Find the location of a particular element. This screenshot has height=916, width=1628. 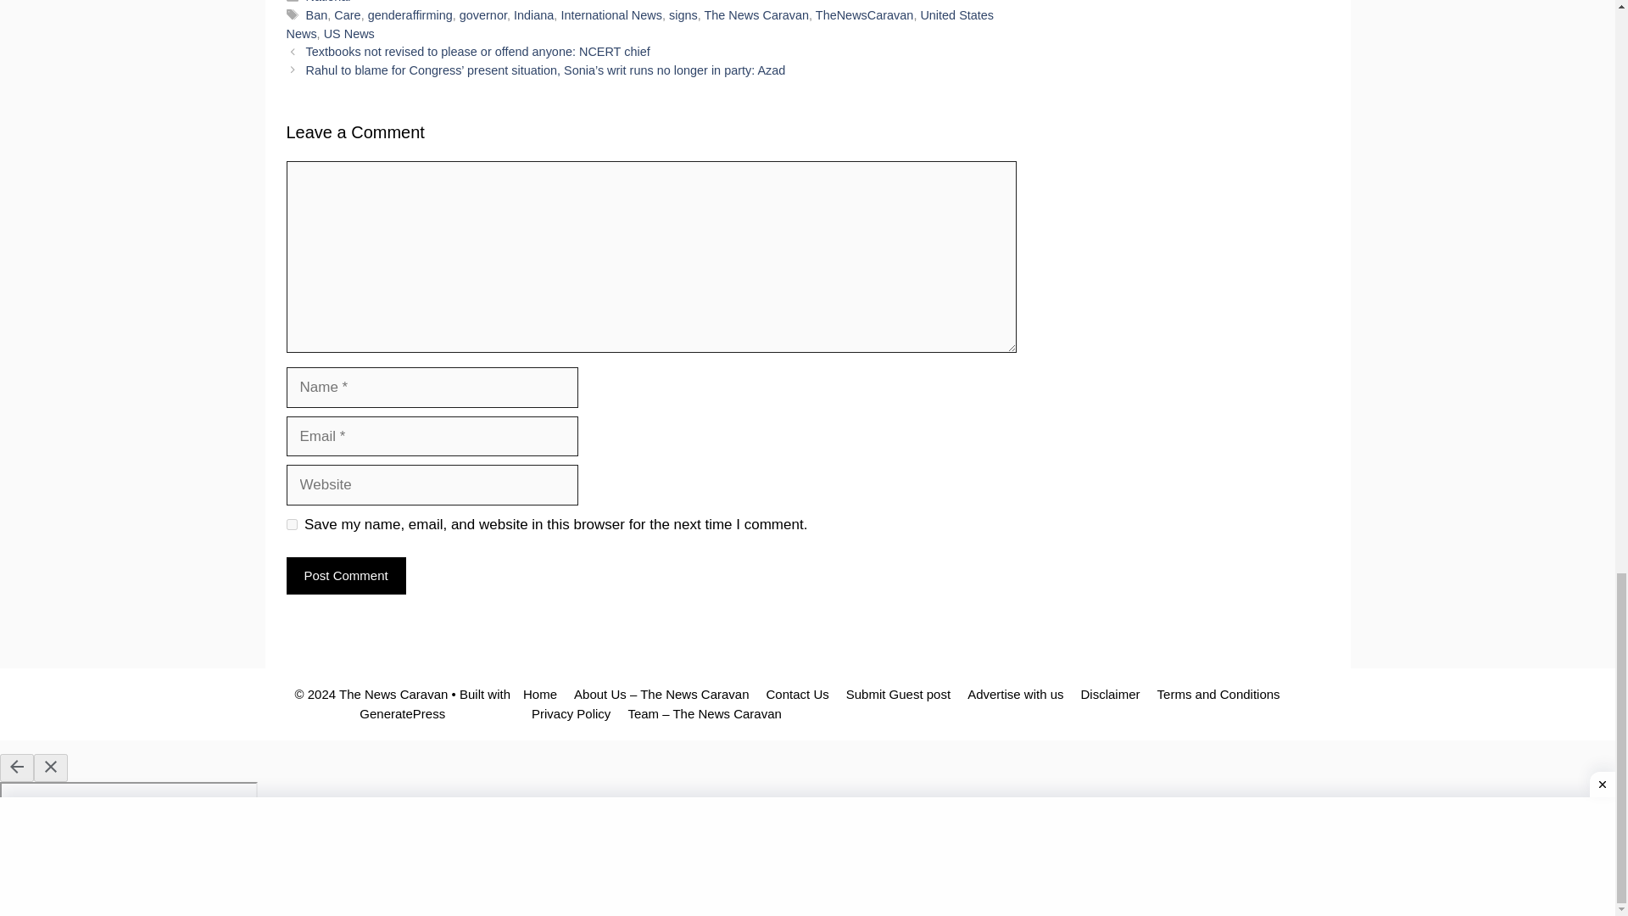

Submit Guest post is located at coordinates (899, 694).